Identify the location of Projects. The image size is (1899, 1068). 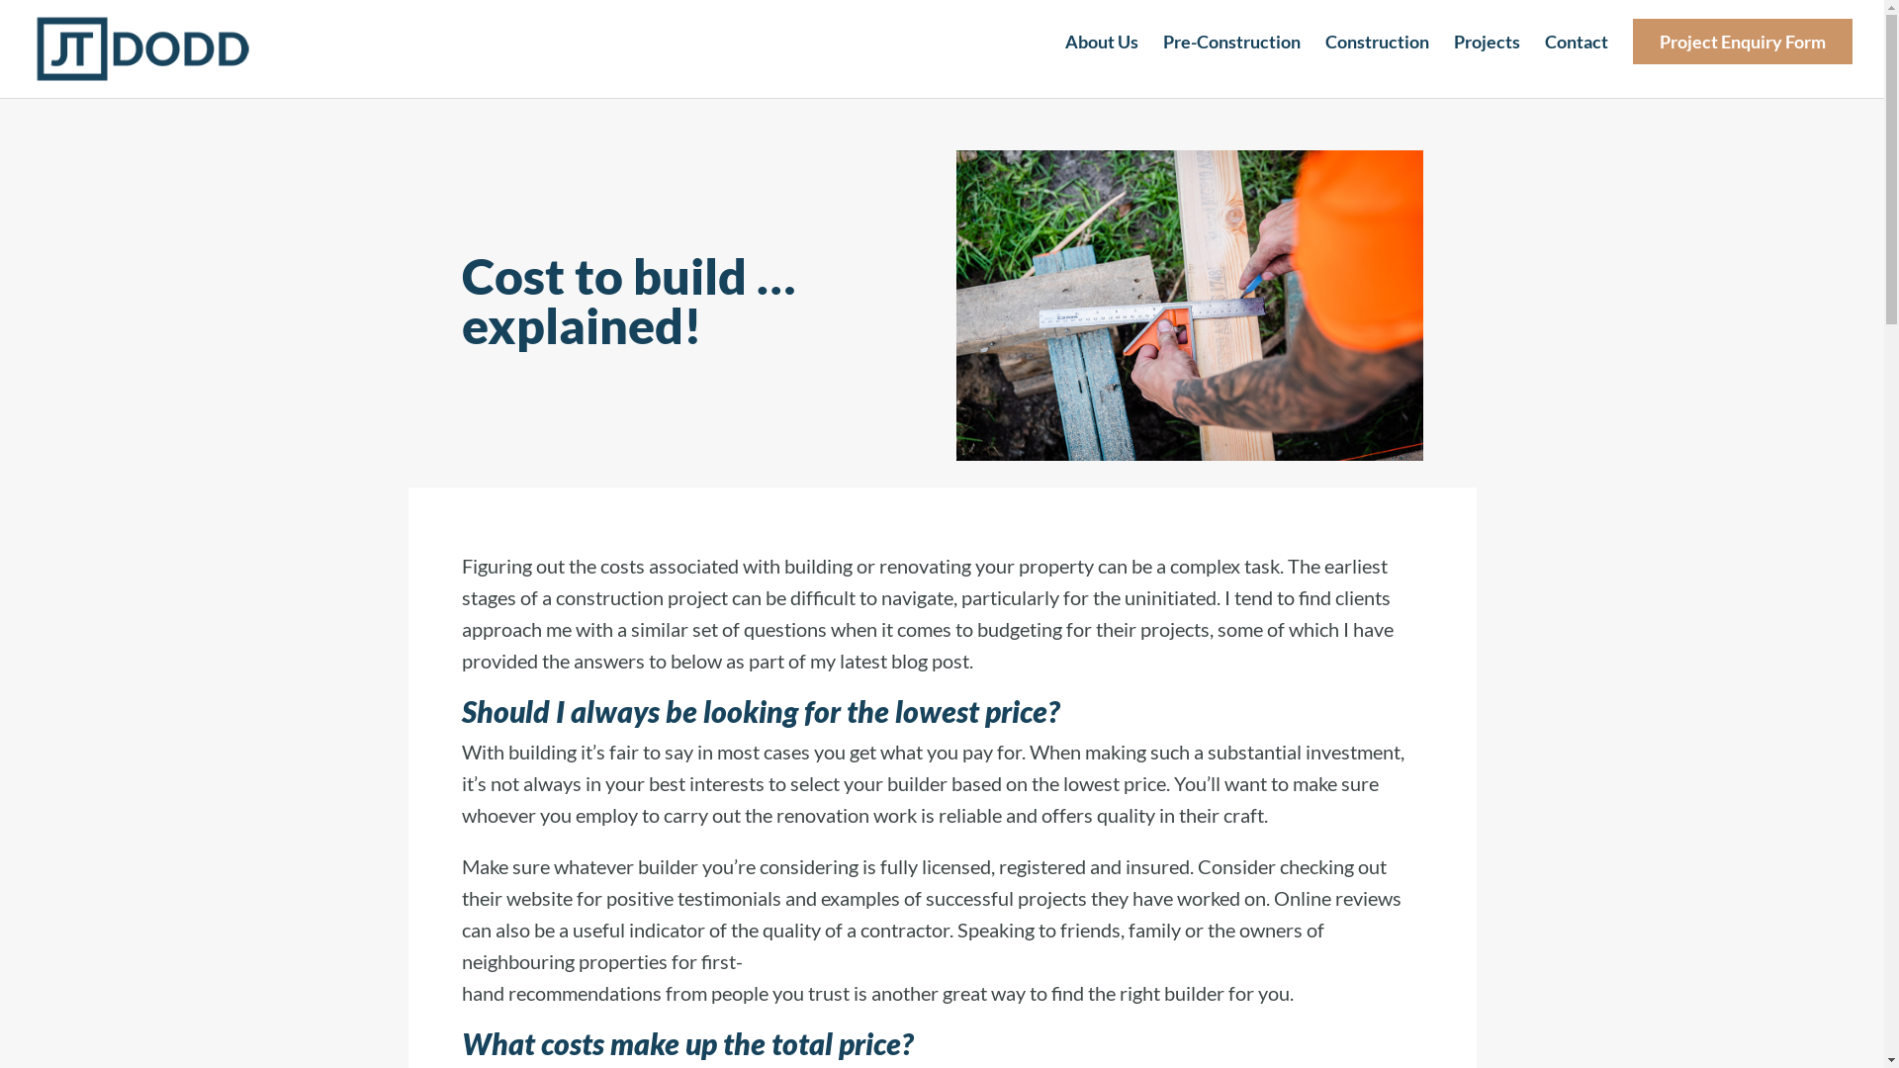
(1488, 59).